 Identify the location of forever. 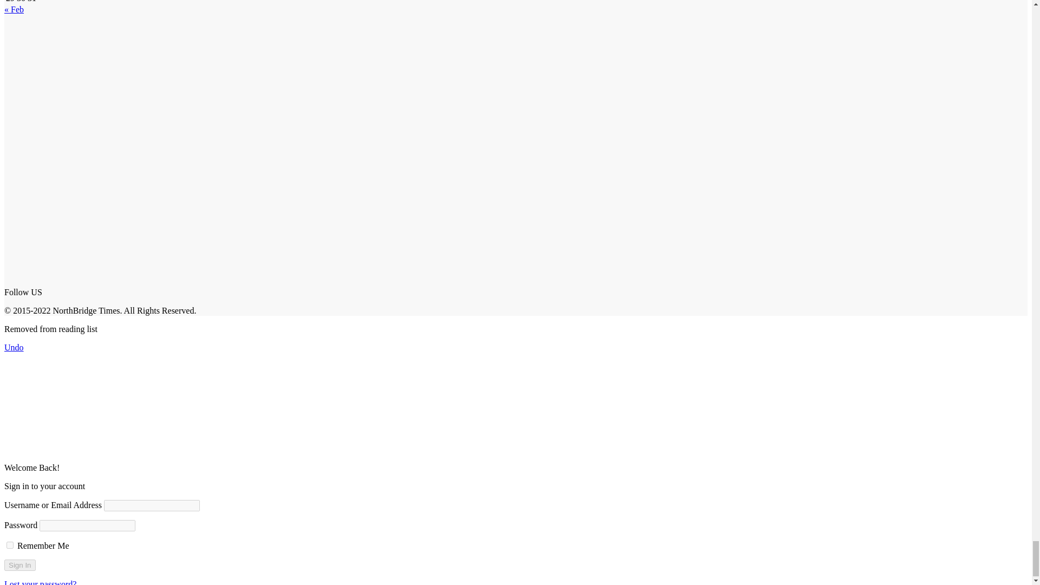
(10, 545).